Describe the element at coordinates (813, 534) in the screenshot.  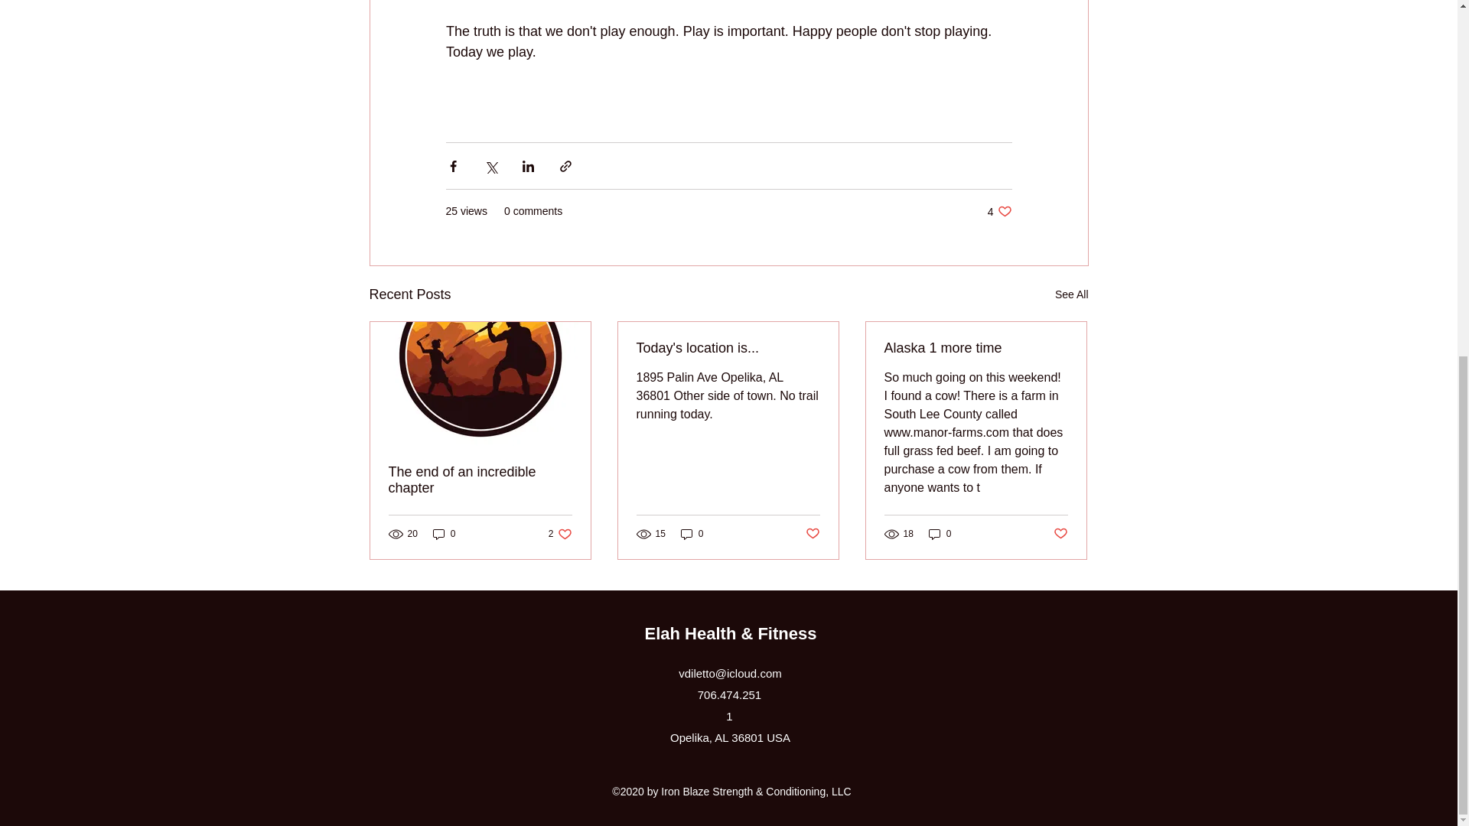
I see `See All` at that location.